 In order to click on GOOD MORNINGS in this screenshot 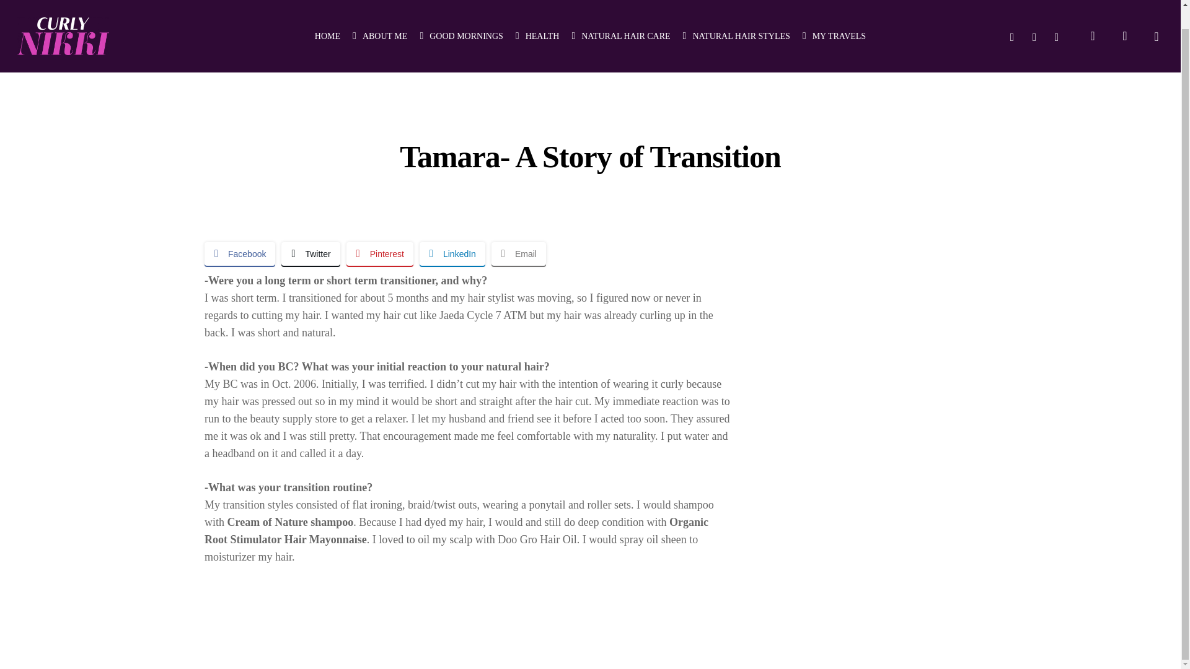, I will do `click(461, 15)`.